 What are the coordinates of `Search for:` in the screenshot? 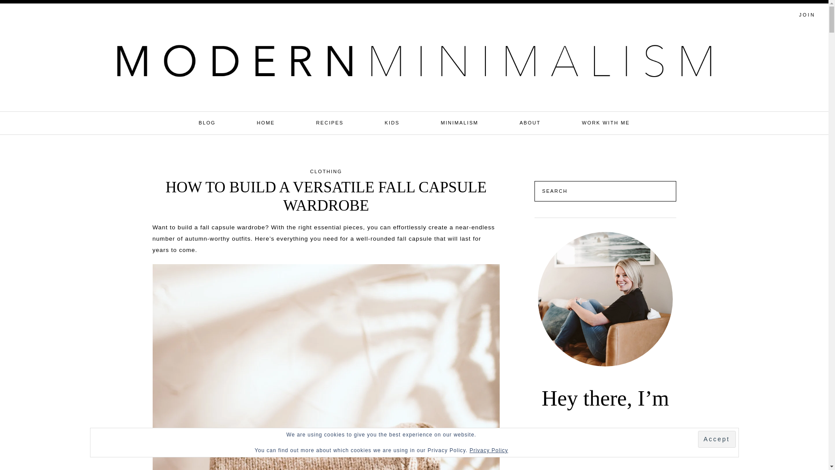 It's located at (757, 14).